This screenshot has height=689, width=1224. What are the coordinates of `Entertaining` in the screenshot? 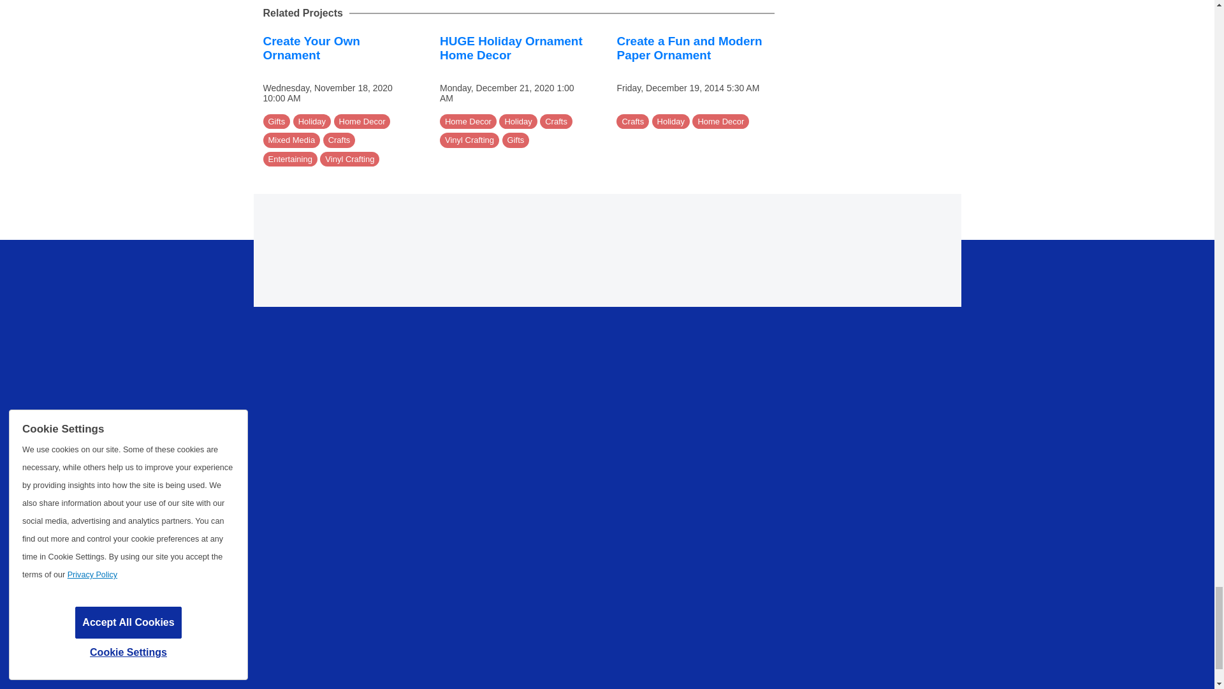 It's located at (289, 159).